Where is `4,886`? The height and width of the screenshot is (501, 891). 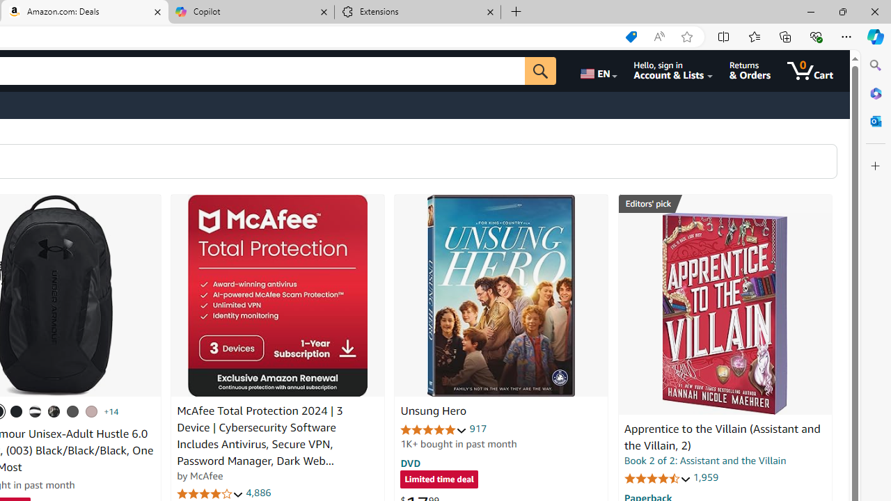 4,886 is located at coordinates (259, 493).